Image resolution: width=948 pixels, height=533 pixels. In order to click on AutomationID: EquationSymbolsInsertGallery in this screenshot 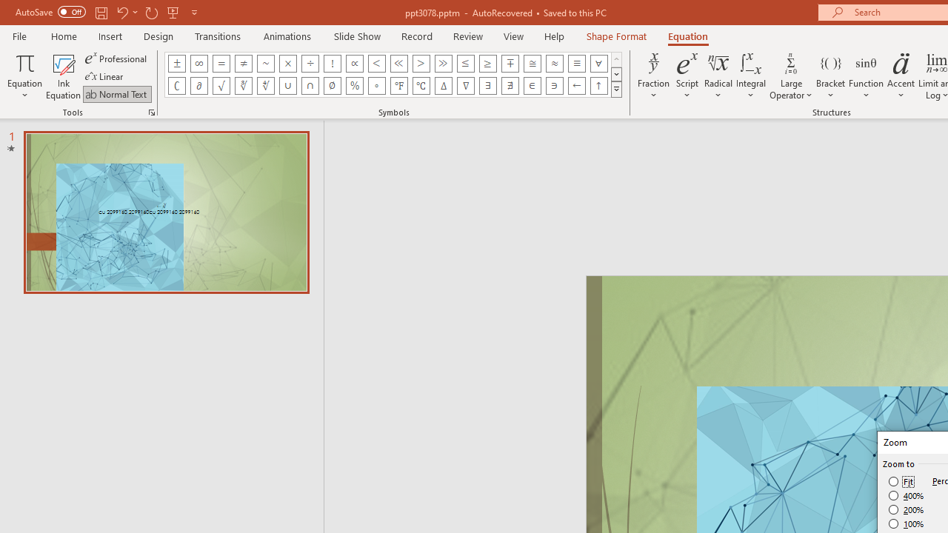, I will do `click(394, 74)`.